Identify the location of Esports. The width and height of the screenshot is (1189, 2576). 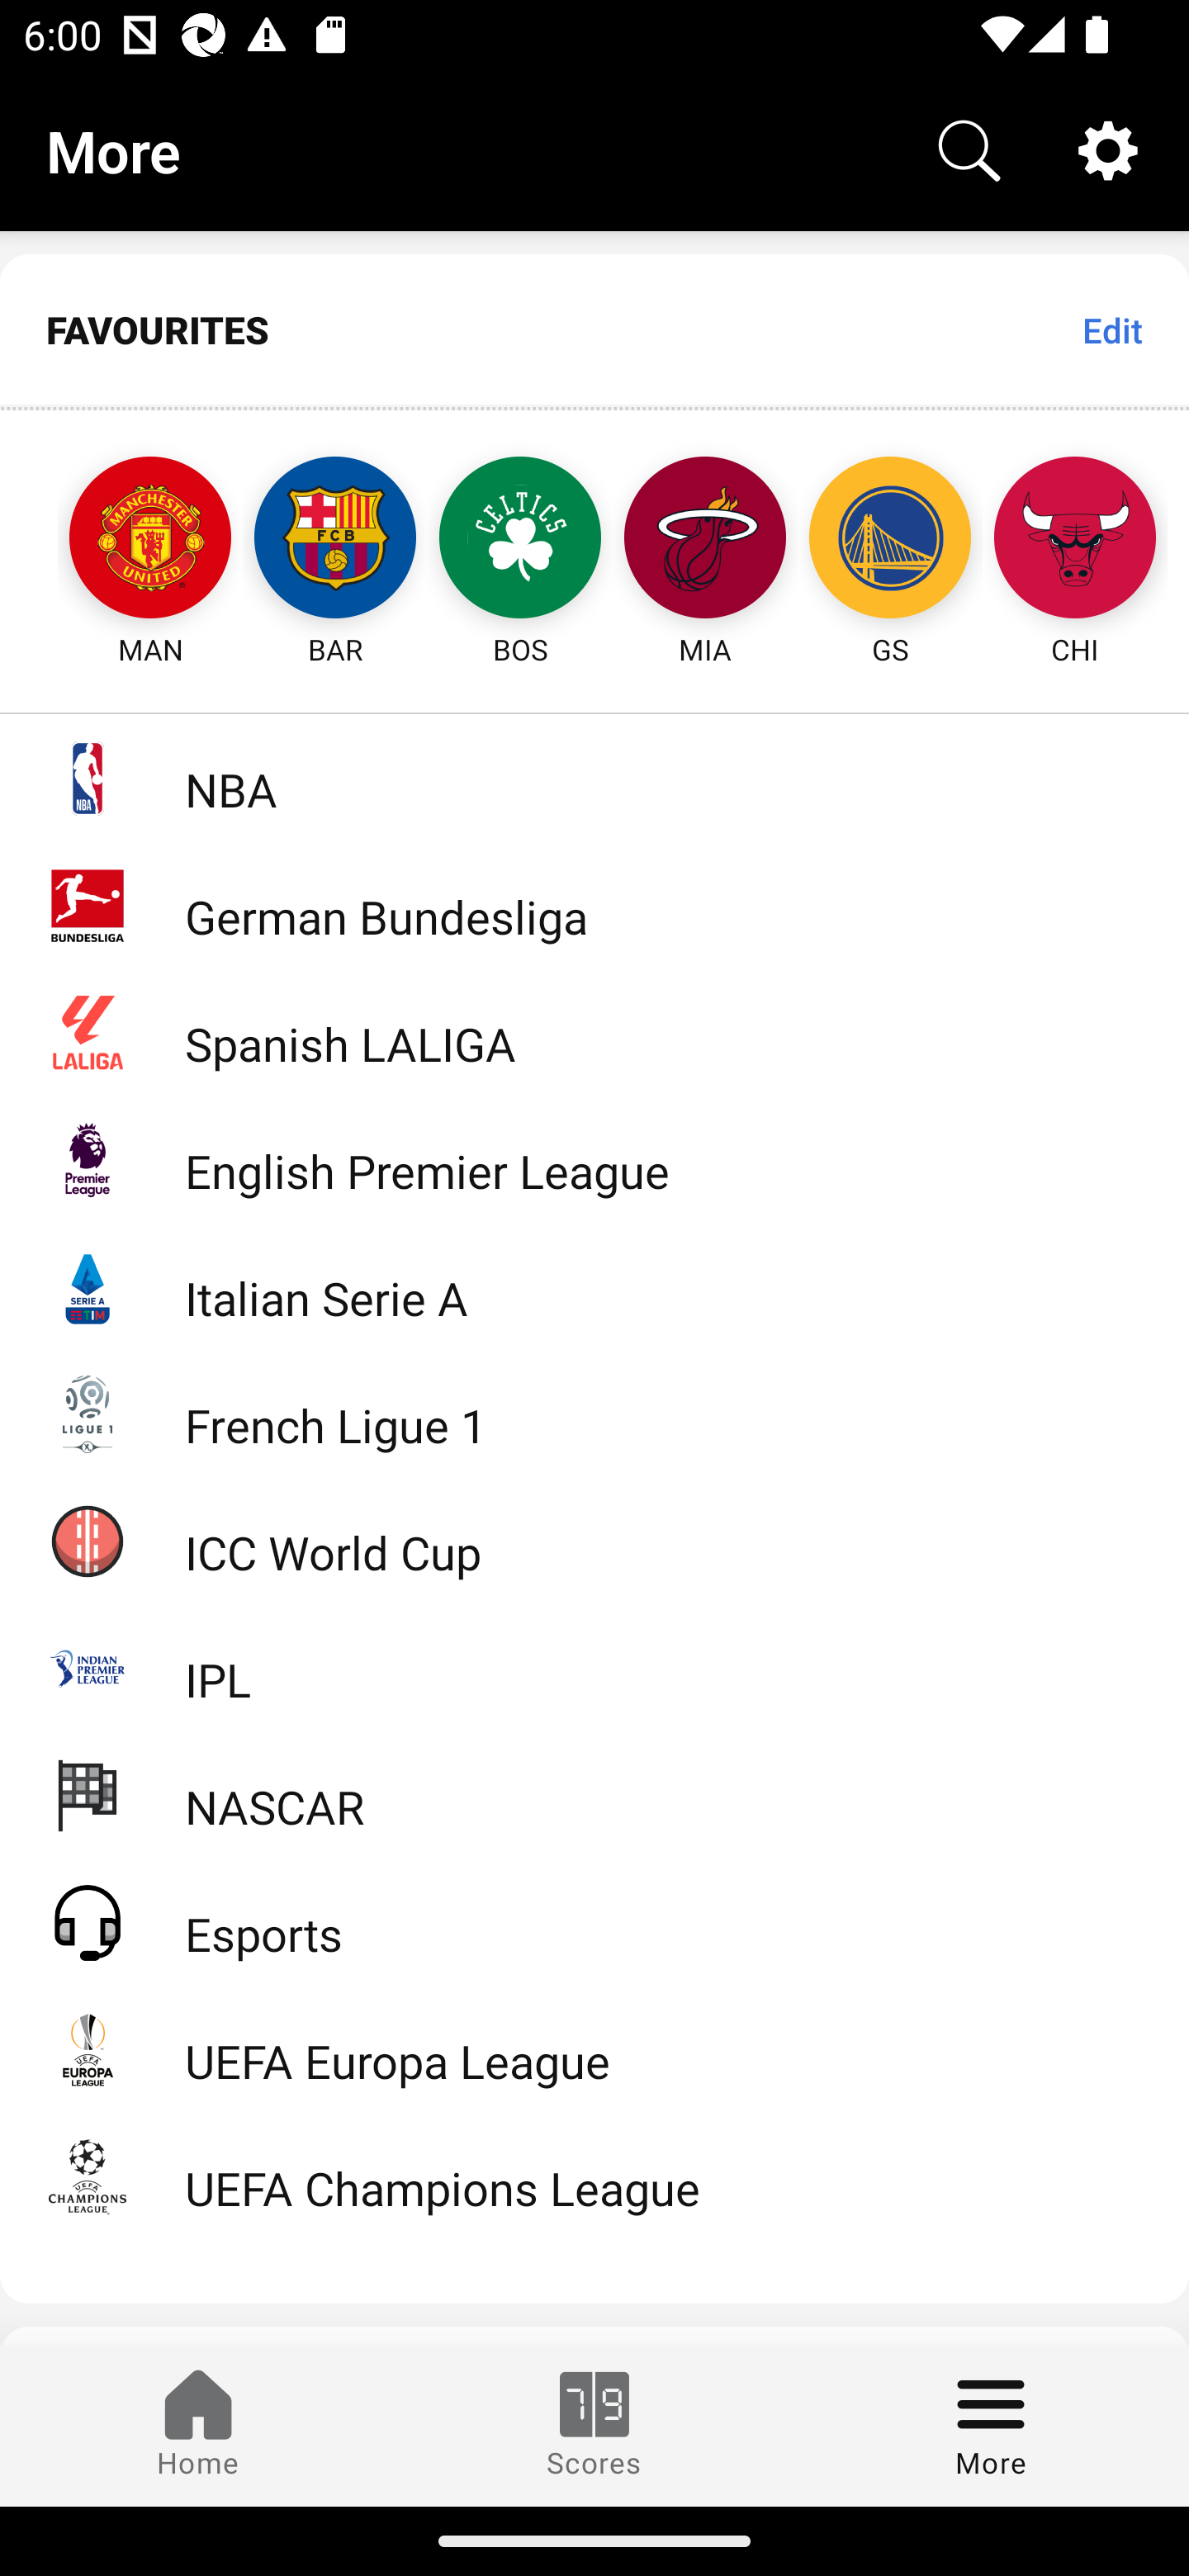
(594, 1921).